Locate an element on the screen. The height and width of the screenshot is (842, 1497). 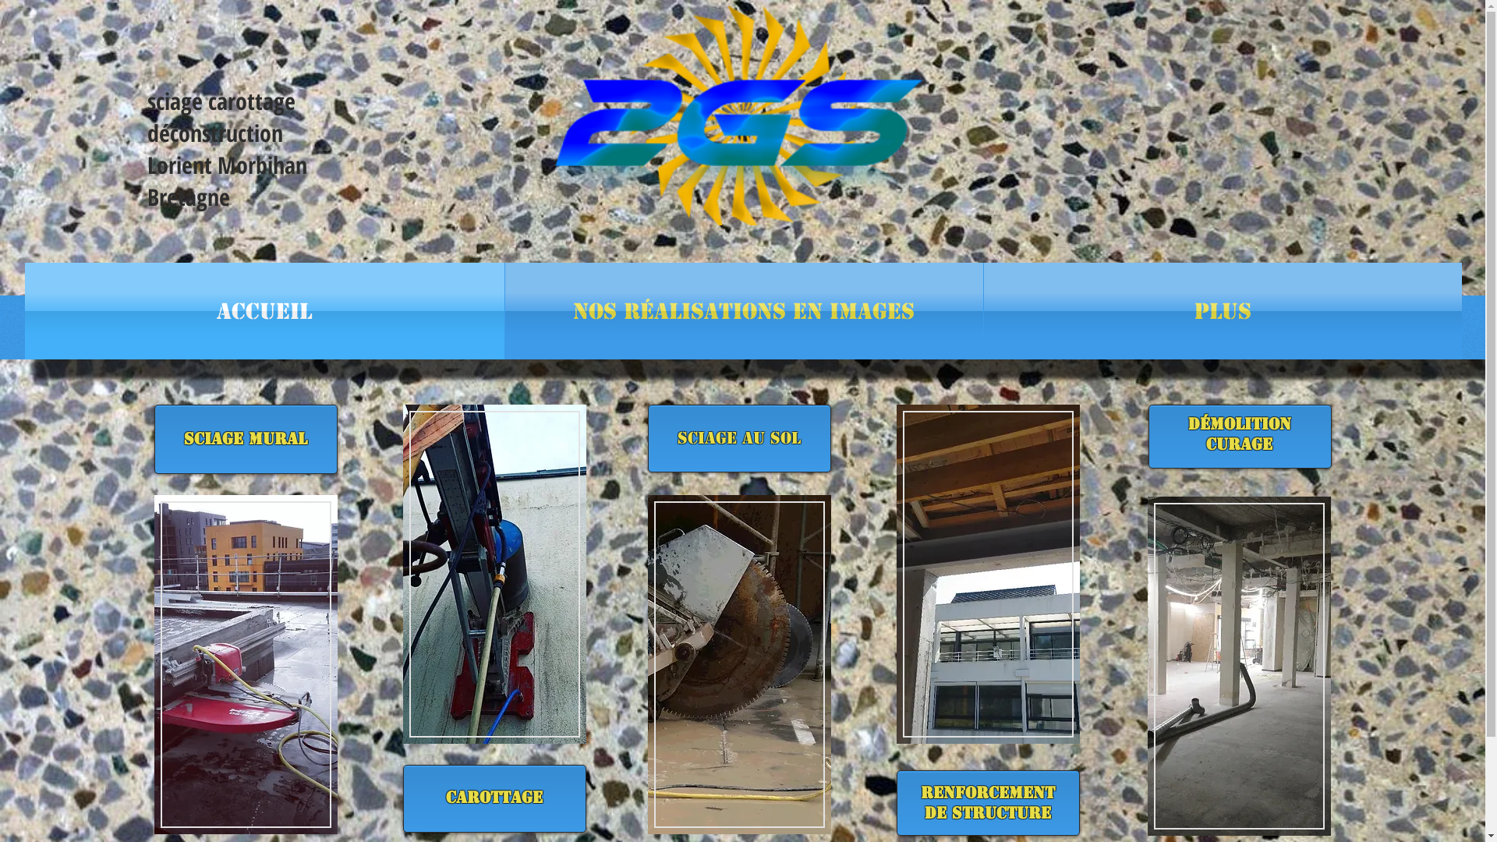
014.jpg is located at coordinates (989, 574).